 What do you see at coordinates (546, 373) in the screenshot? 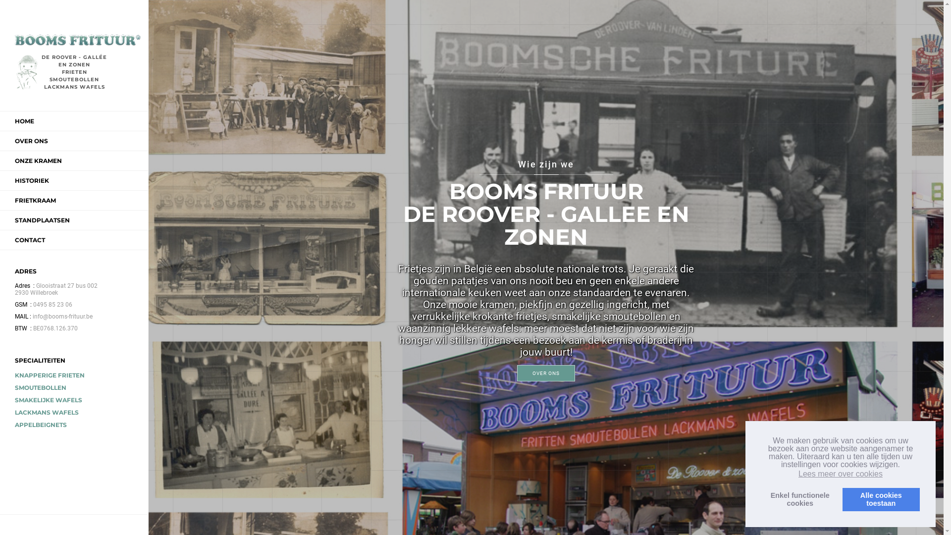
I see `OVER ONS` at bounding box center [546, 373].